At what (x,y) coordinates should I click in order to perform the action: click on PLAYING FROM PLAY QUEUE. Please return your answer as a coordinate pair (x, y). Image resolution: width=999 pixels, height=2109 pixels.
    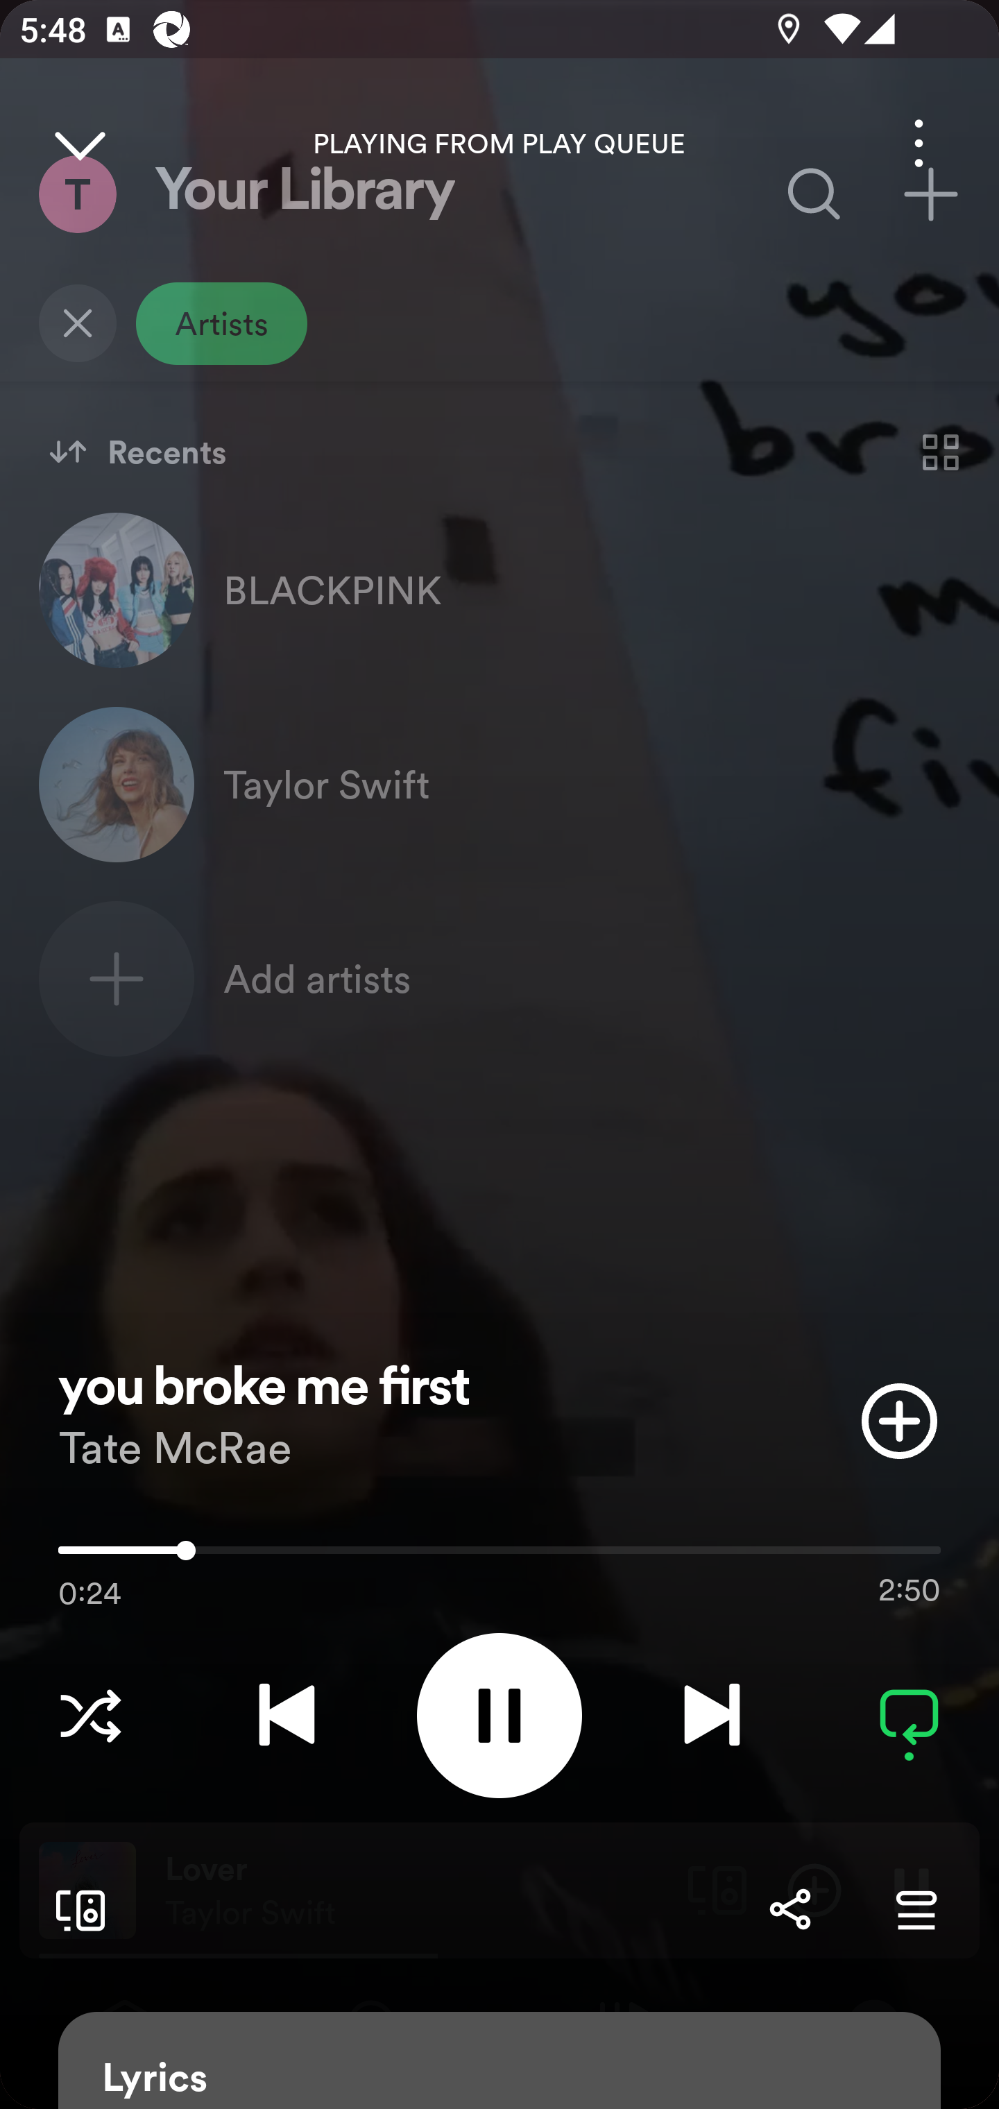
    Looking at the image, I should click on (499, 144).